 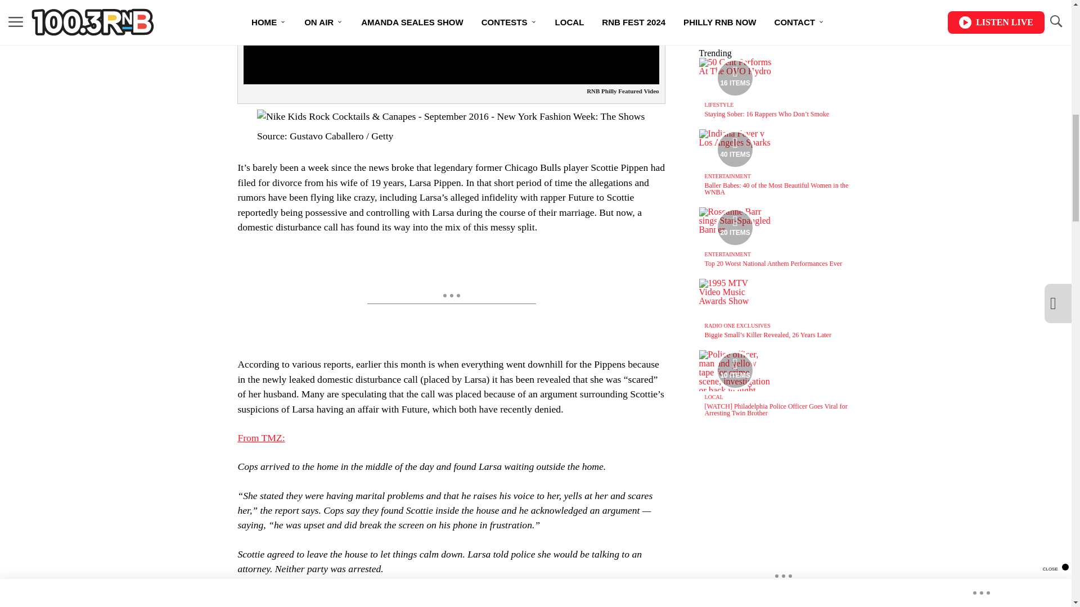 What do you see at coordinates (735, 227) in the screenshot?
I see `Media Playlist` at bounding box center [735, 227].